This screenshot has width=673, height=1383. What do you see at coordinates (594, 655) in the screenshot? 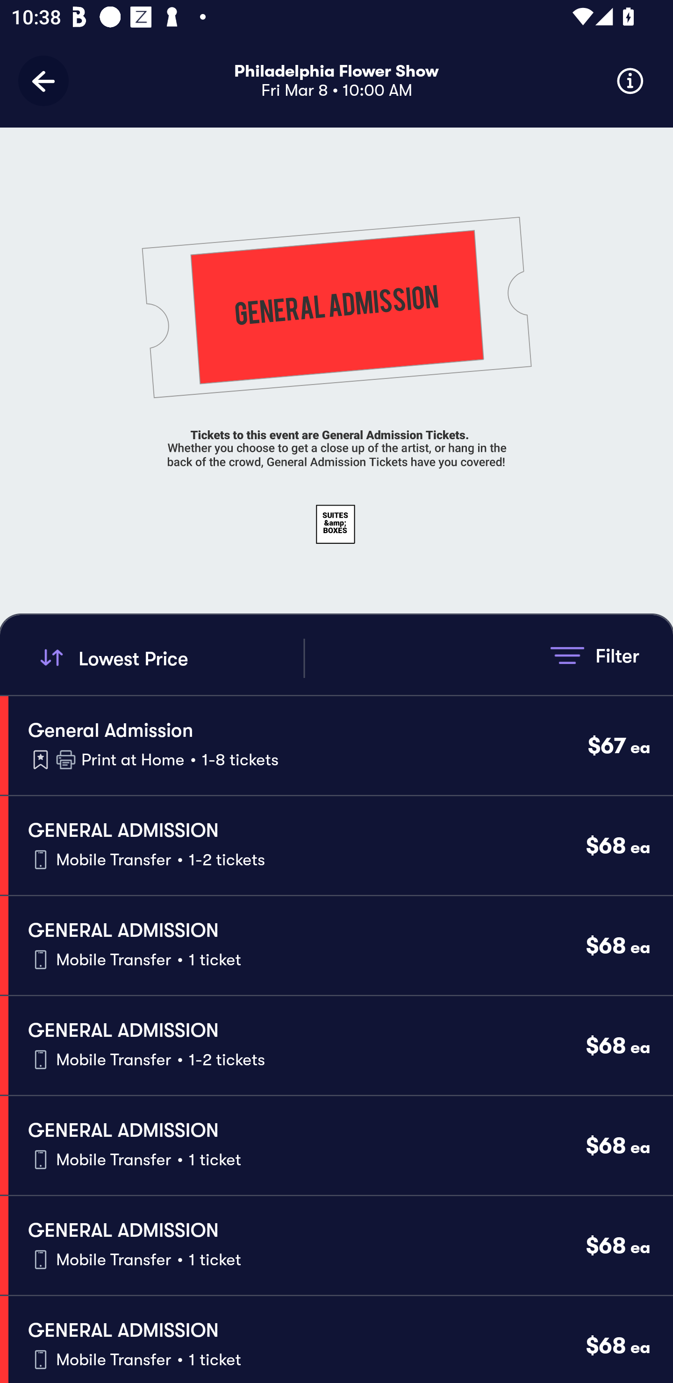
I see `Filter` at bounding box center [594, 655].